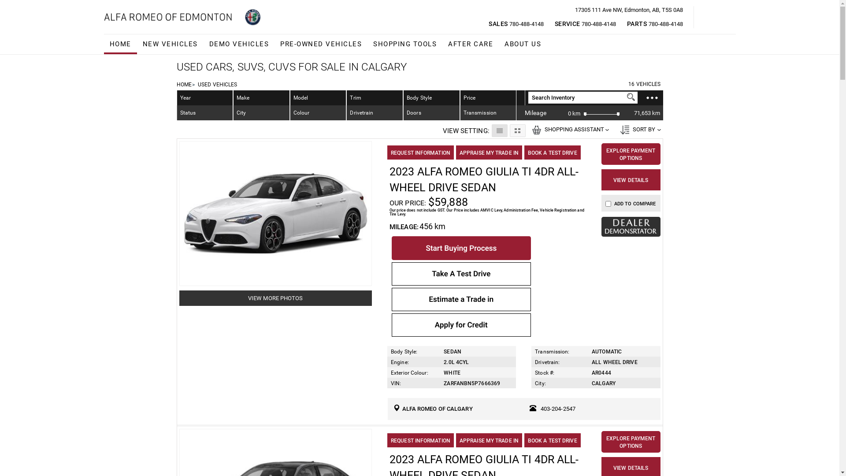  Describe the element at coordinates (709, 19) in the screenshot. I see `https://www.facebook.com/AlfaRomeoEdmonton/` at that location.